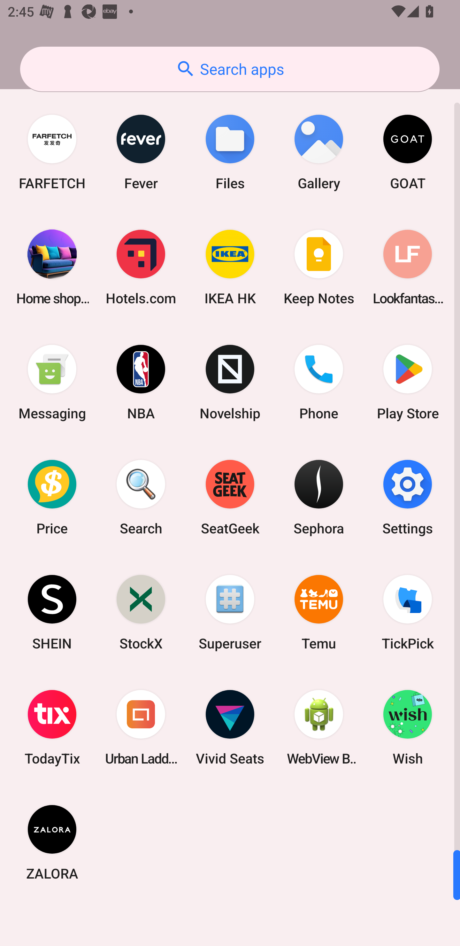 The width and height of the screenshot is (460, 946). I want to click on Wish, so click(408, 727).